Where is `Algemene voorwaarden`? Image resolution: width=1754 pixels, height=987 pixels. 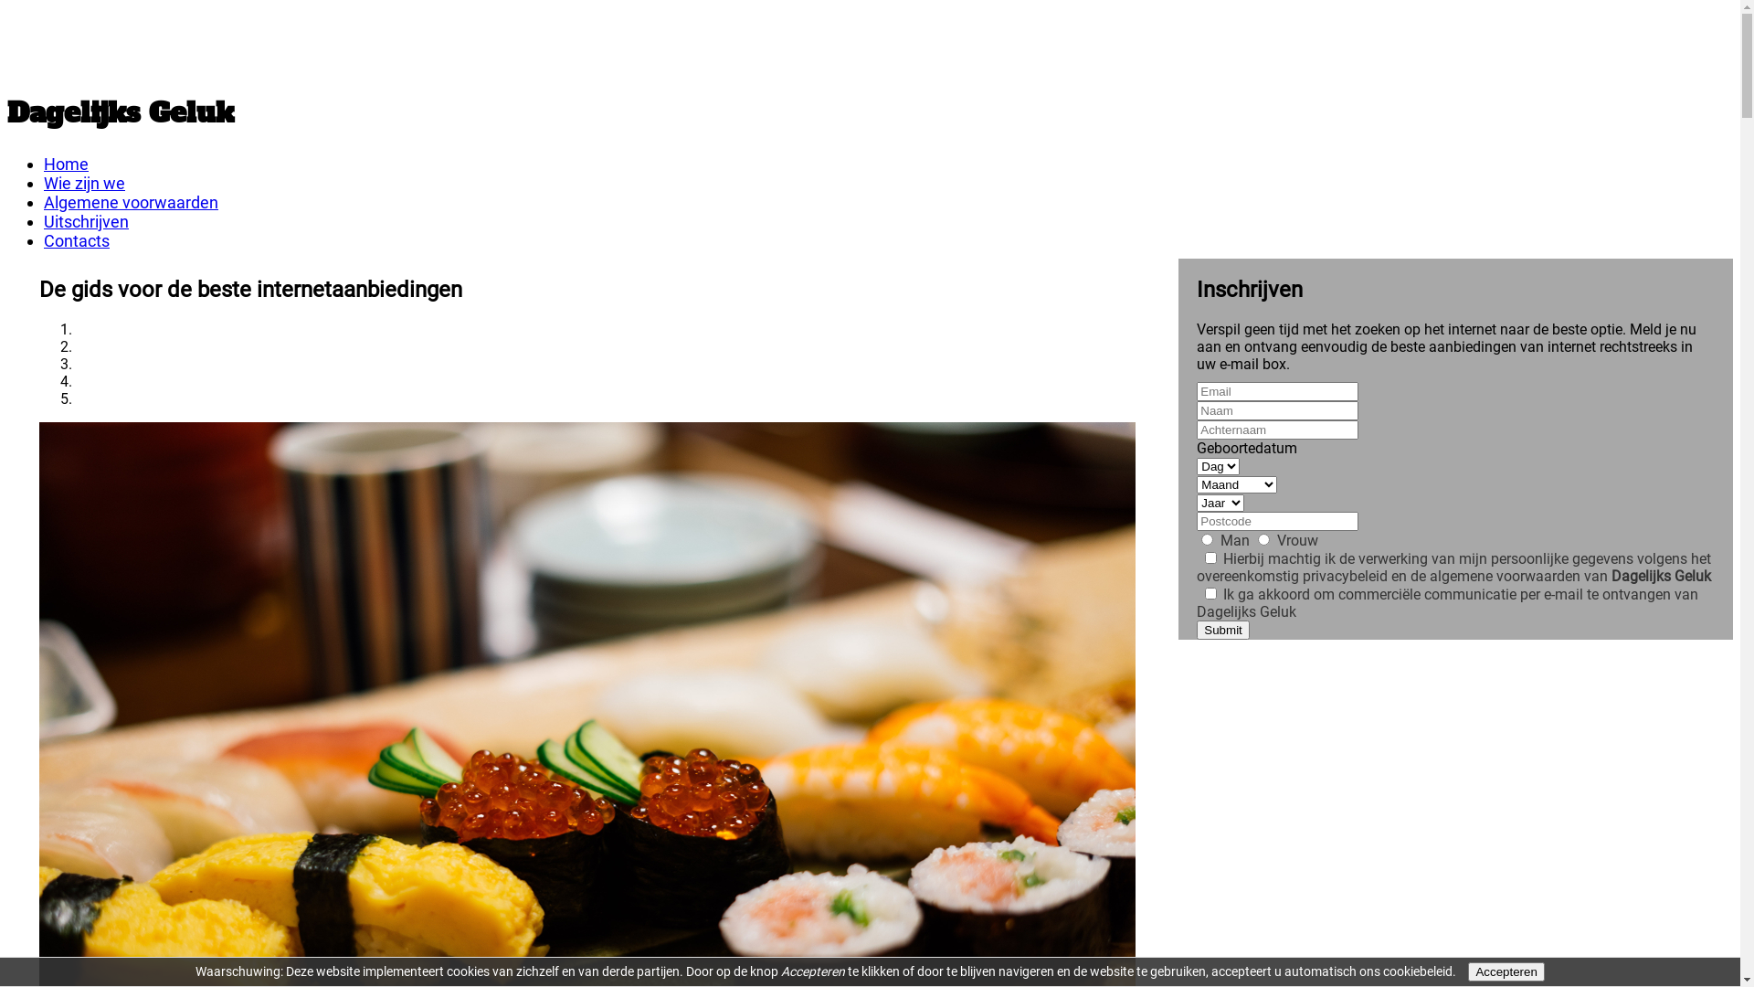 Algemene voorwaarden is located at coordinates (132, 203).